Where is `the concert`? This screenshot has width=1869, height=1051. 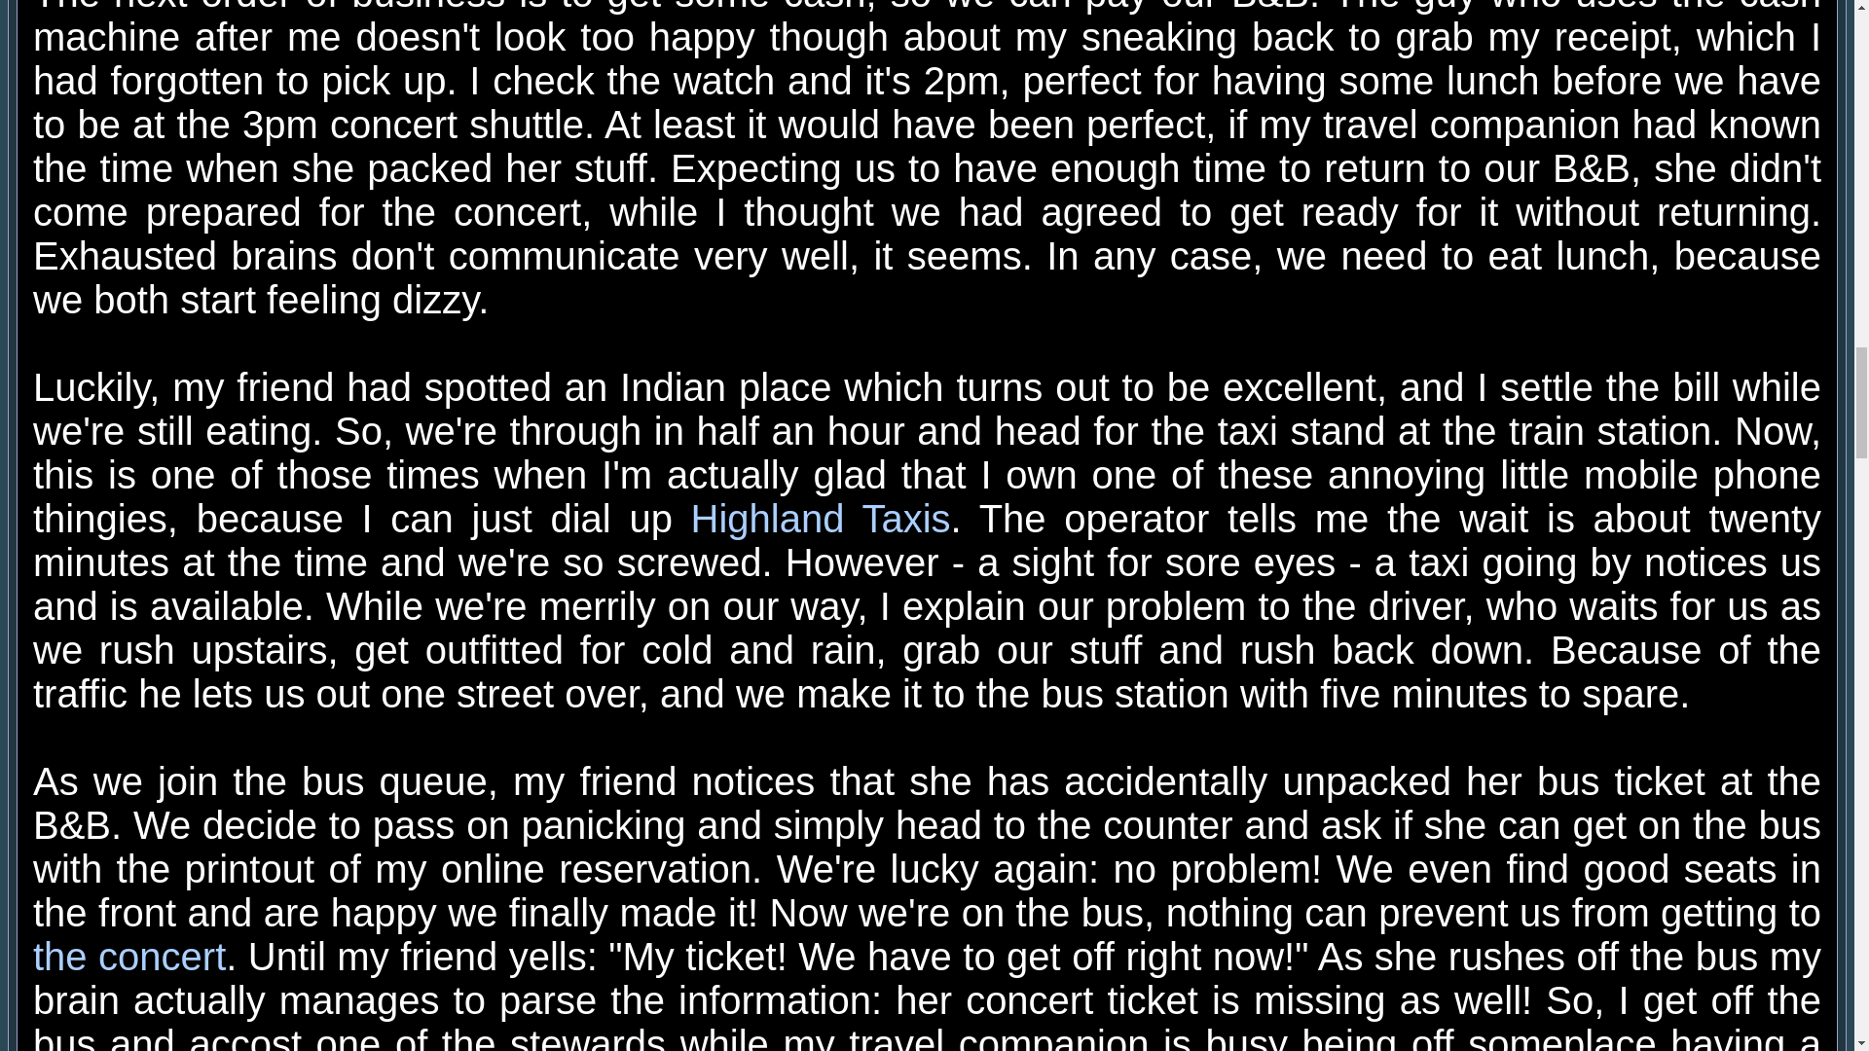 the concert is located at coordinates (129, 957).